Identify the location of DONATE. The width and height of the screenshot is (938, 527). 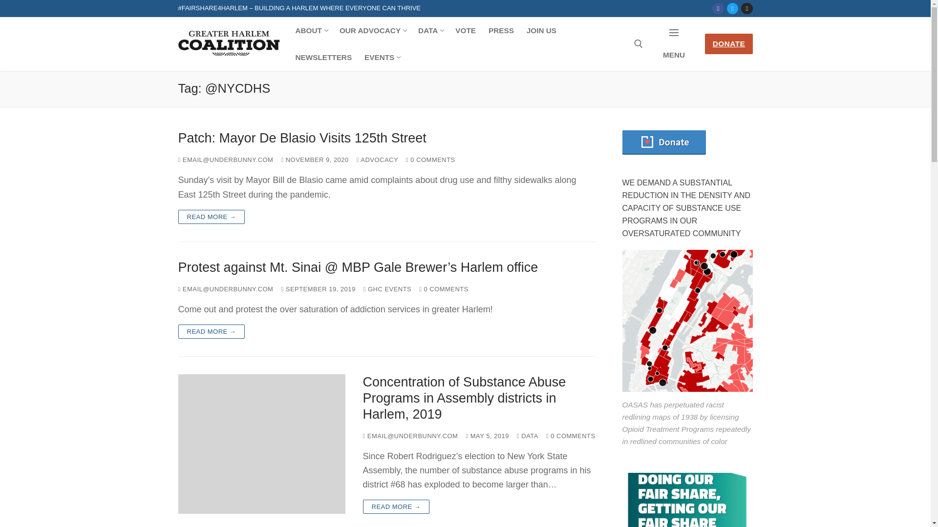
(323, 57).